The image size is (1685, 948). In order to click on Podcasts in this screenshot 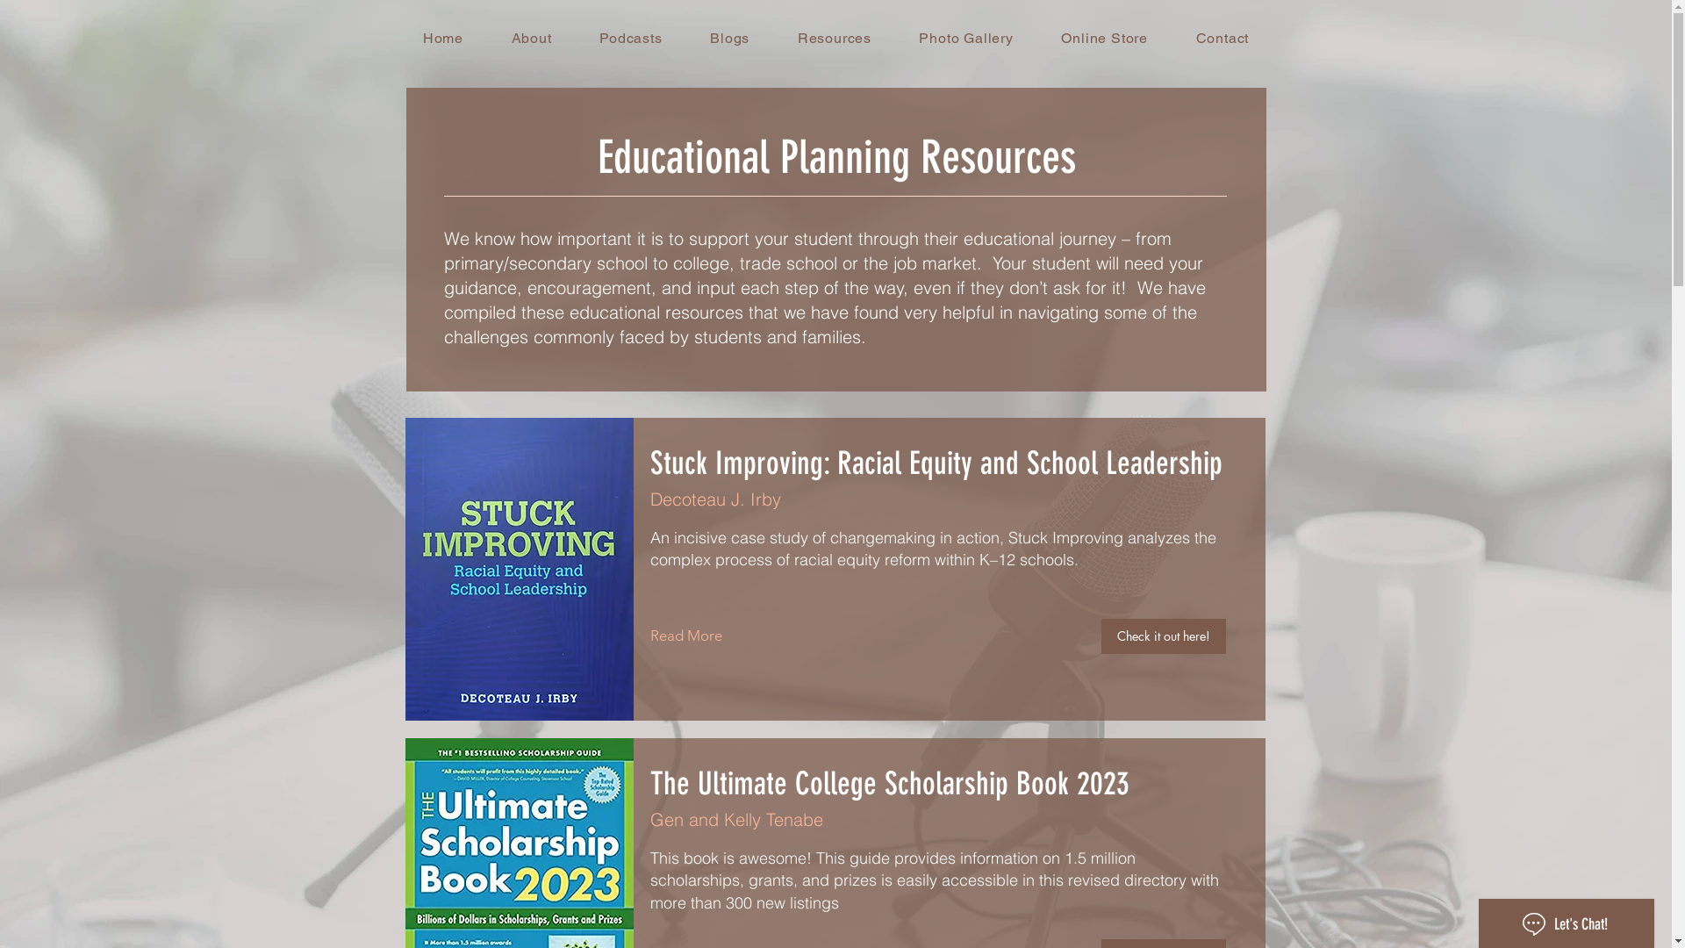, I will do `click(631, 39)`.